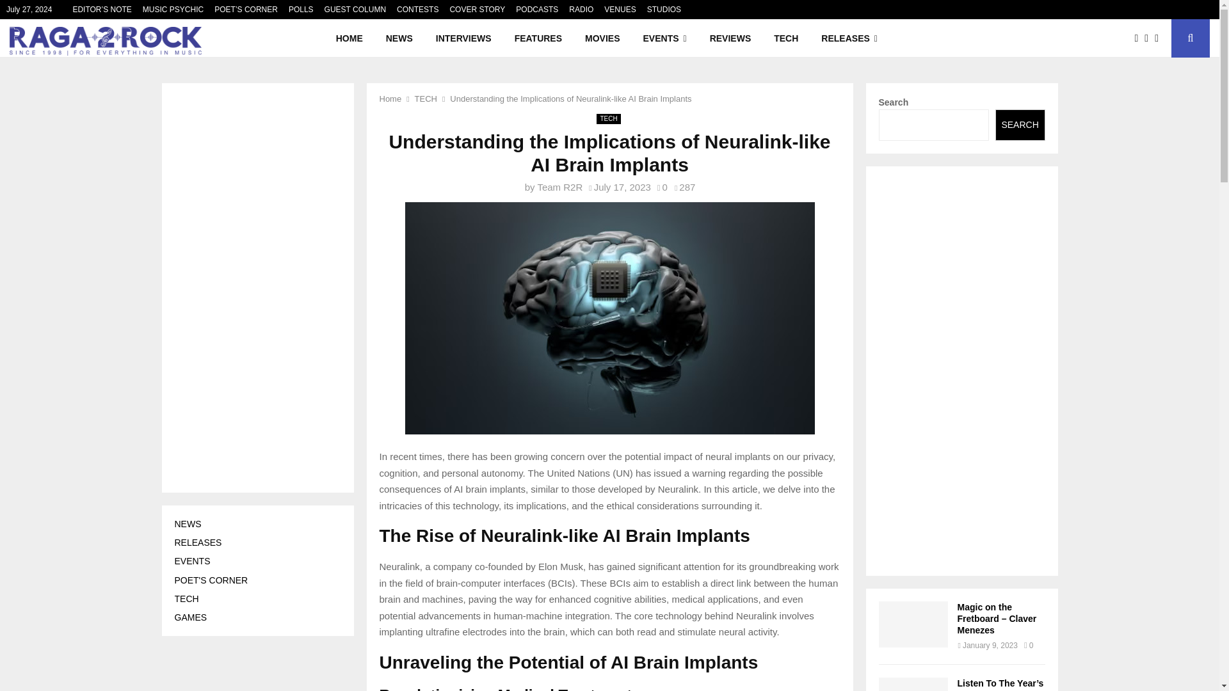 The height and width of the screenshot is (691, 1229). Describe the element at coordinates (390, 99) in the screenshot. I see `Home` at that location.